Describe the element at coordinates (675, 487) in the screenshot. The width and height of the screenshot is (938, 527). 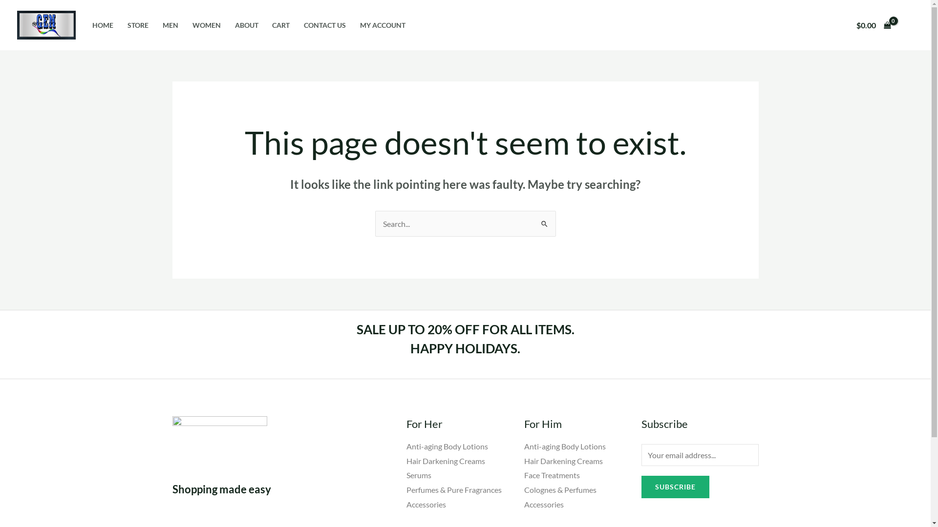
I see `SUBSCRIBE` at that location.